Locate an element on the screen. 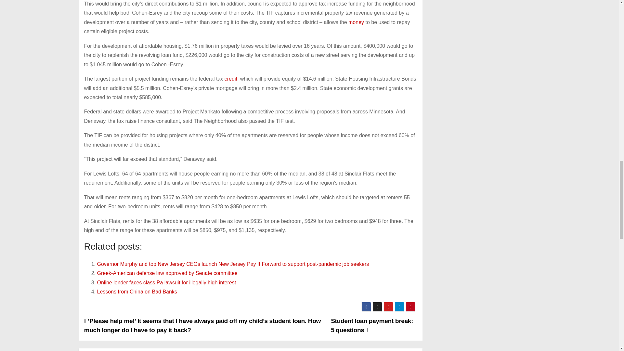 The image size is (624, 351). Lessons from China on Bad Banks is located at coordinates (136, 292).